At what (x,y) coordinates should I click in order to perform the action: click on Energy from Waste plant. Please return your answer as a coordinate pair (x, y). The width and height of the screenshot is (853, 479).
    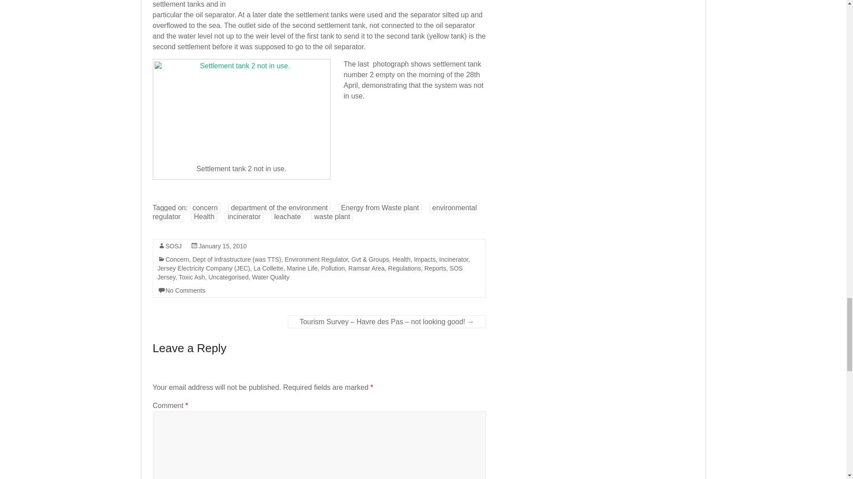
    Looking at the image, I should click on (380, 208).